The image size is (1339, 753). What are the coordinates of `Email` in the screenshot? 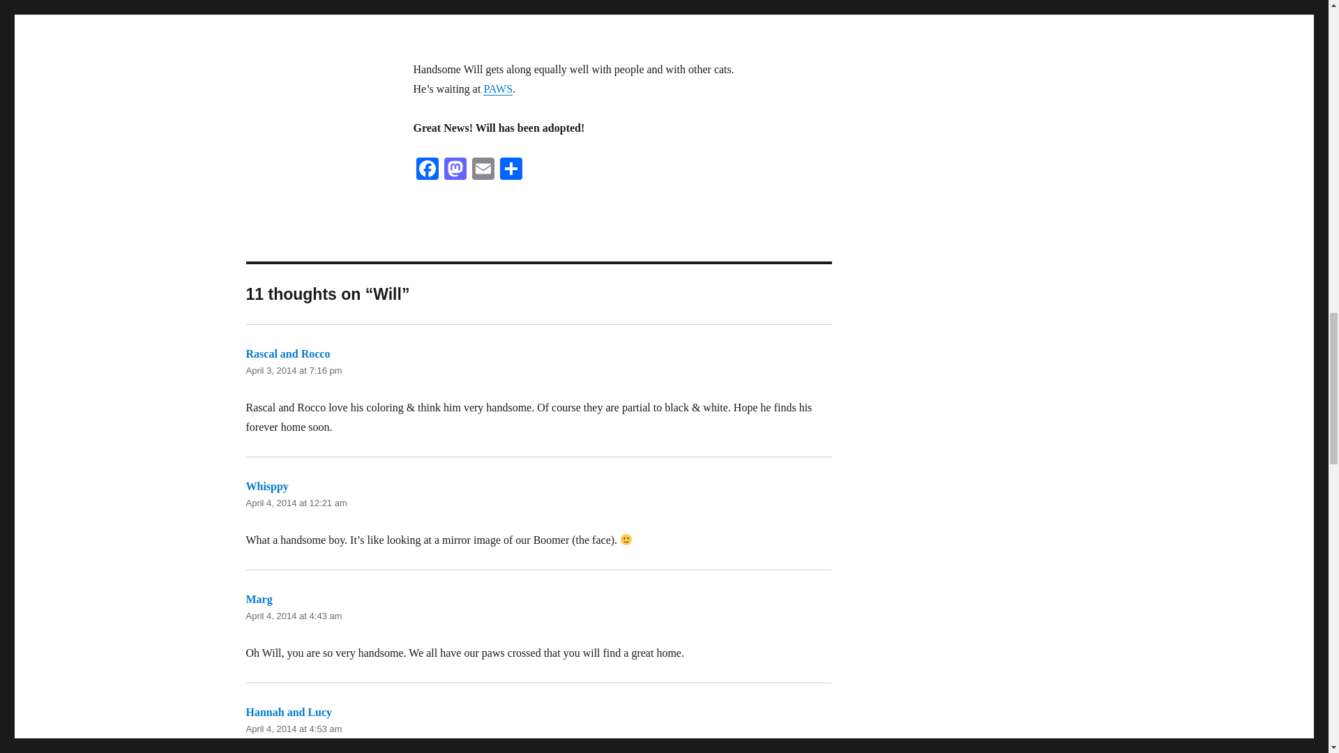 It's located at (483, 170).